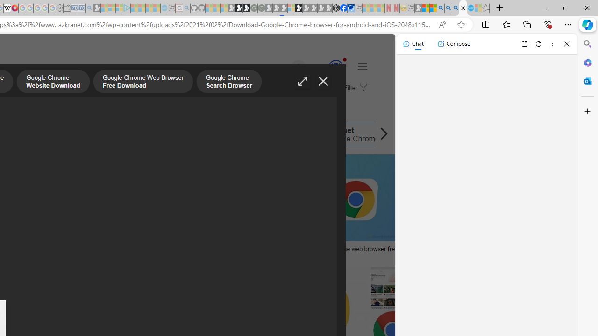 The width and height of the screenshot is (598, 336). What do you see at coordinates (15, 8) in the screenshot?
I see `MediaWiki` at bounding box center [15, 8].